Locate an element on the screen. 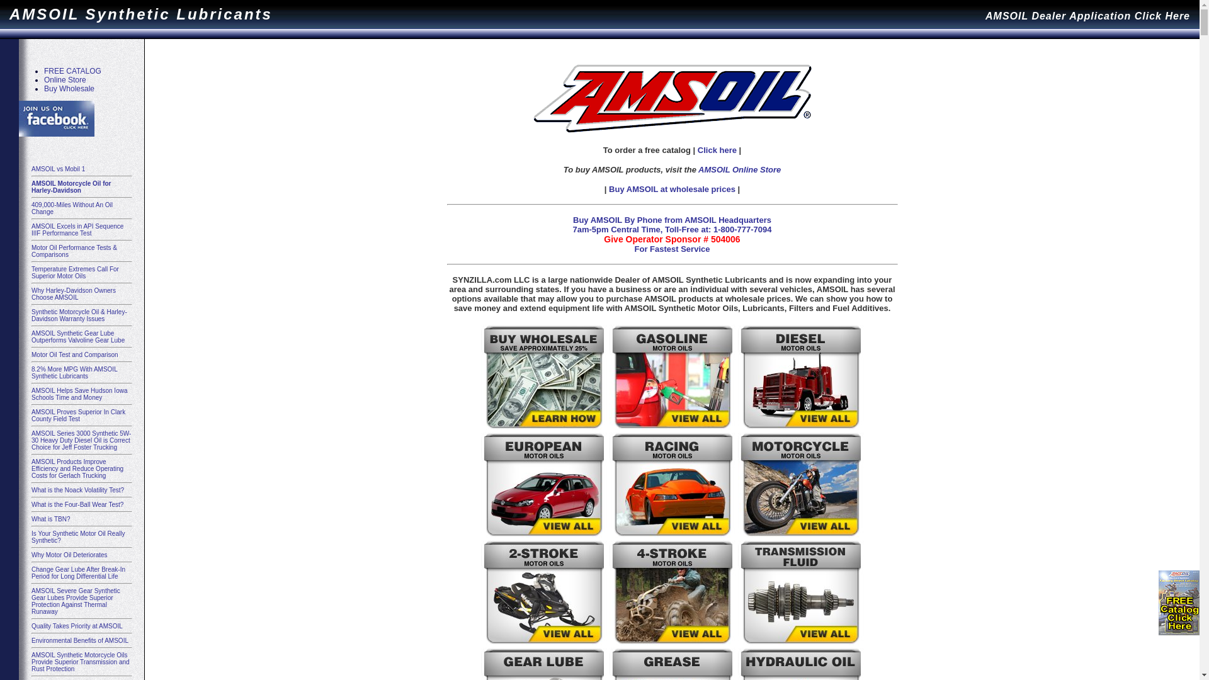 The height and width of the screenshot is (680, 1209). AMSOIL vs Mobil 1 is located at coordinates (58, 169).